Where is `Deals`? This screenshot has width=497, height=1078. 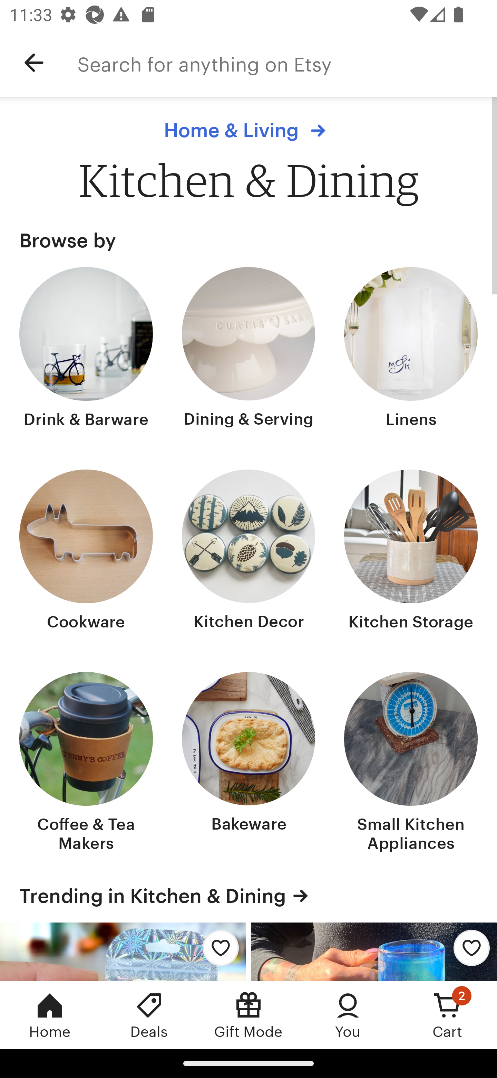
Deals is located at coordinates (149, 1015).